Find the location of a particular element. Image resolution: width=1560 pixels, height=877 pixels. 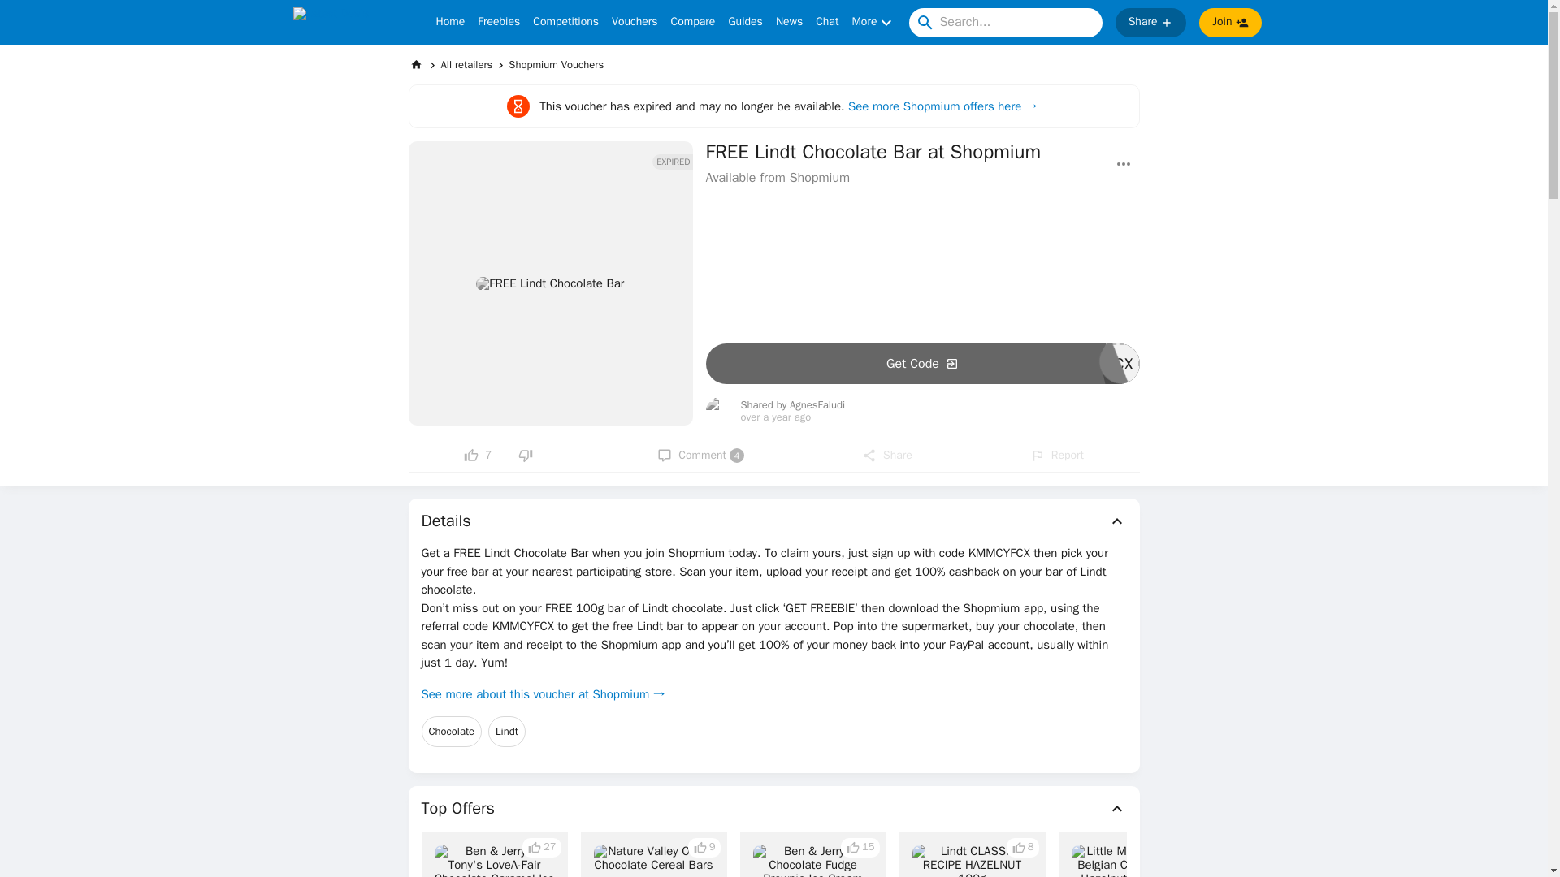

Shared by AgnesFaludi is located at coordinates (466, 64).